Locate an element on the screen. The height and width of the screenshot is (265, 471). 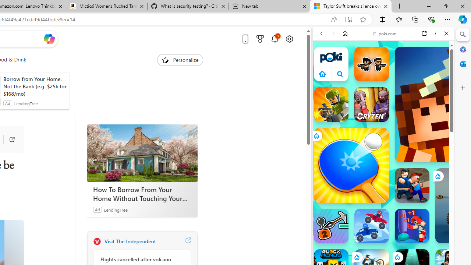
poki.com is located at coordinates (385, 33).